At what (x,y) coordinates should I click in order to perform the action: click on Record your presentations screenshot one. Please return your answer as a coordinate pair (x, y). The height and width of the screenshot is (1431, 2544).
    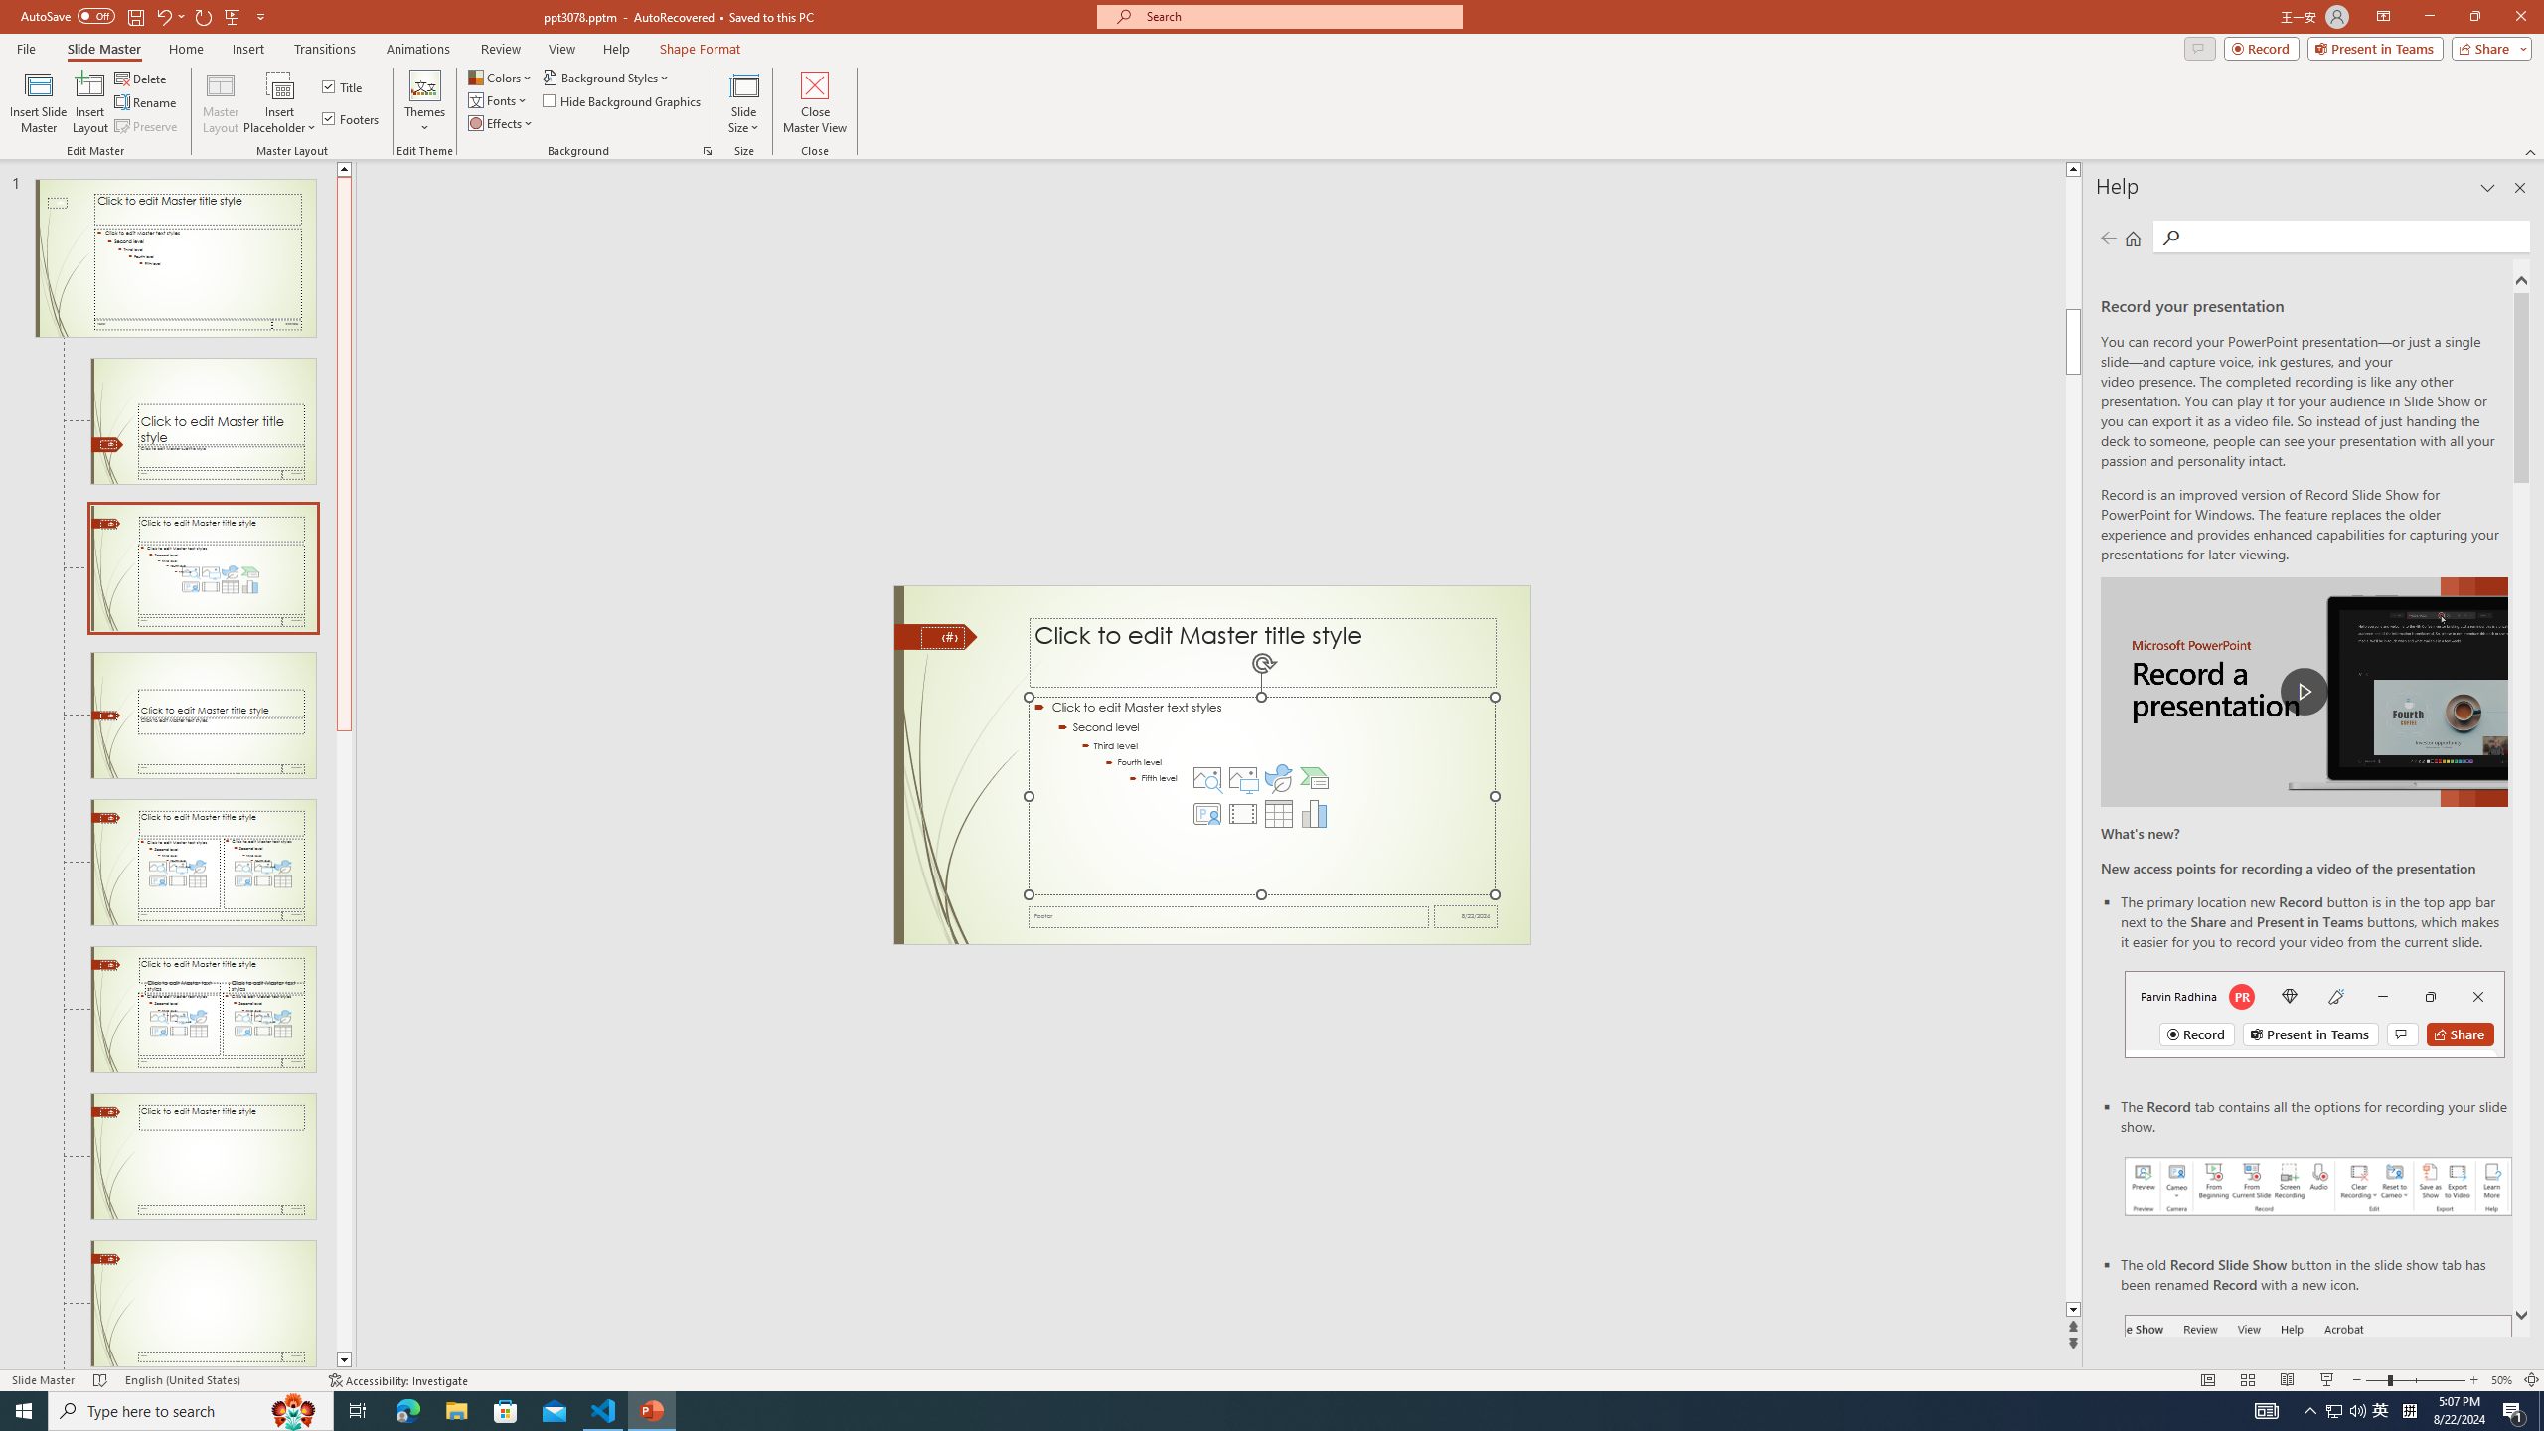
    Looking at the image, I should click on (2318, 1187).